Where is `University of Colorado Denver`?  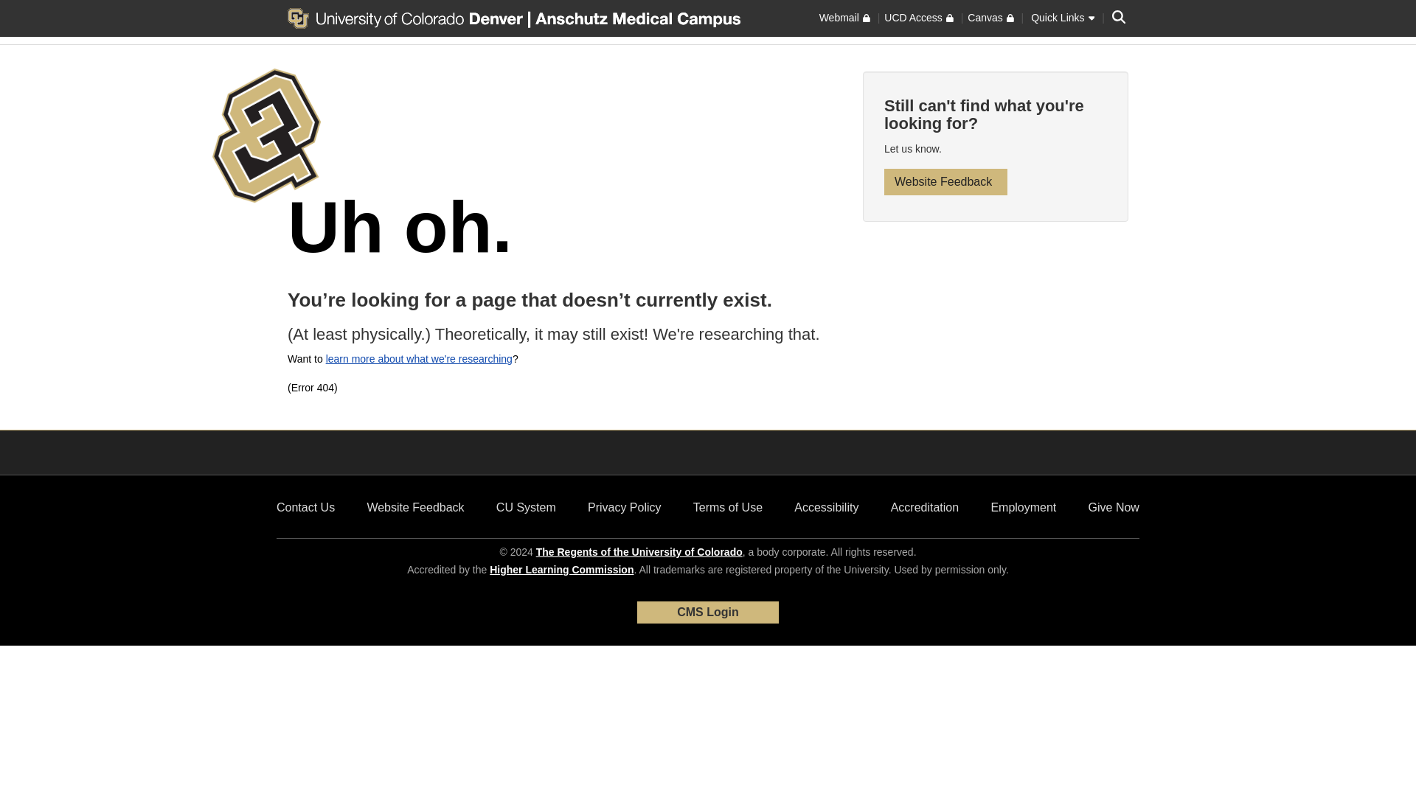
University of Colorado Denver is located at coordinates (407, 17).